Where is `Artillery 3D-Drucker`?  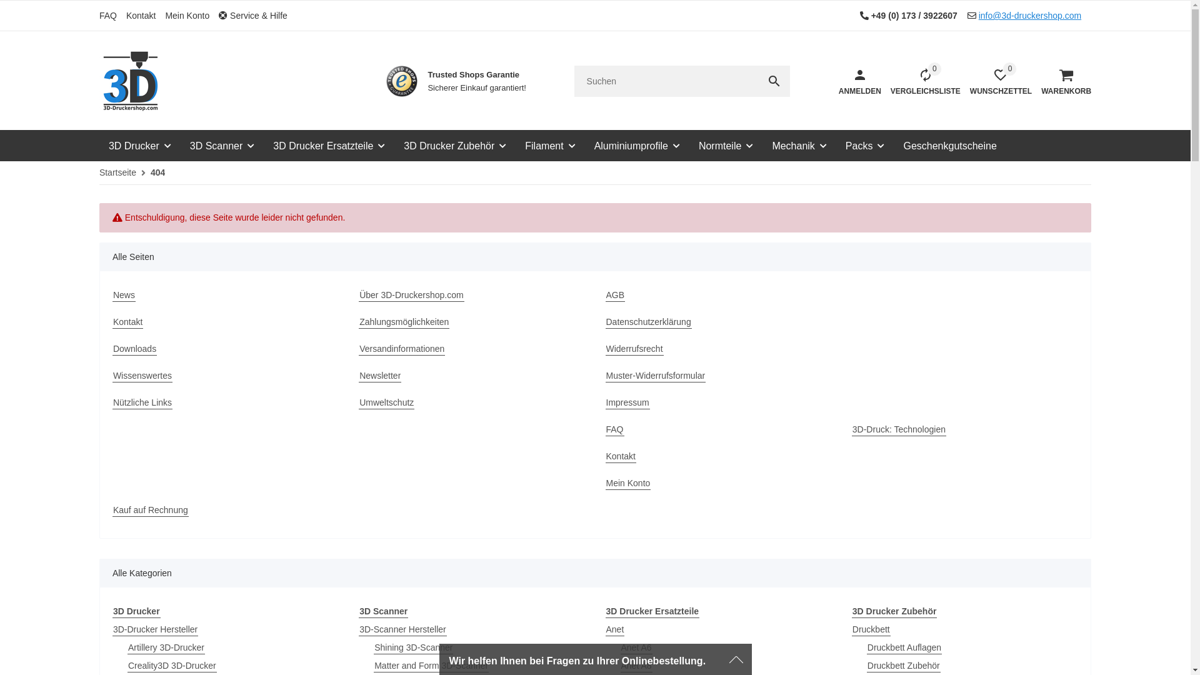
Artillery 3D-Drucker is located at coordinates (166, 647).